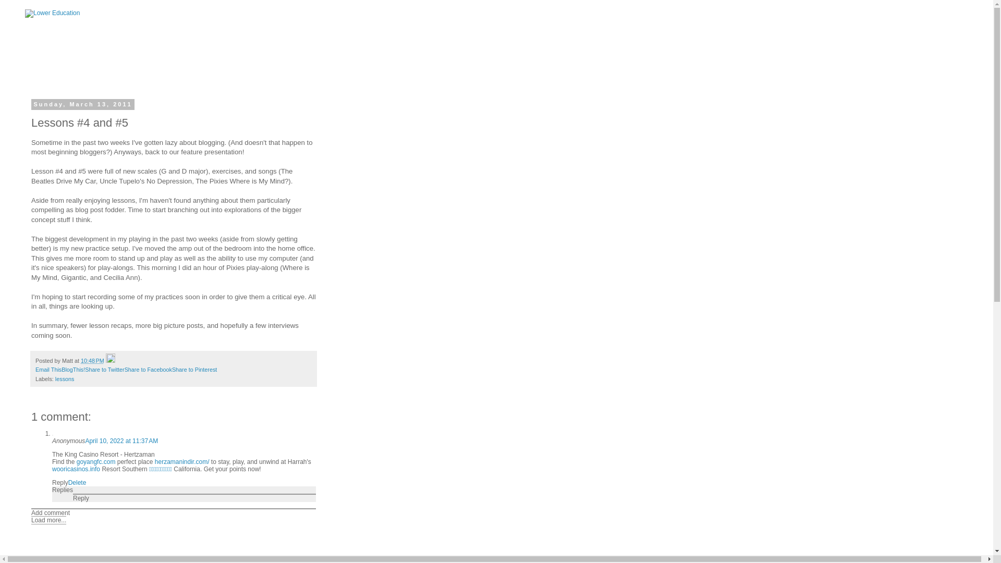 Image resolution: width=1001 pixels, height=563 pixels. Describe the element at coordinates (59, 483) in the screenshot. I see `Reply` at that location.